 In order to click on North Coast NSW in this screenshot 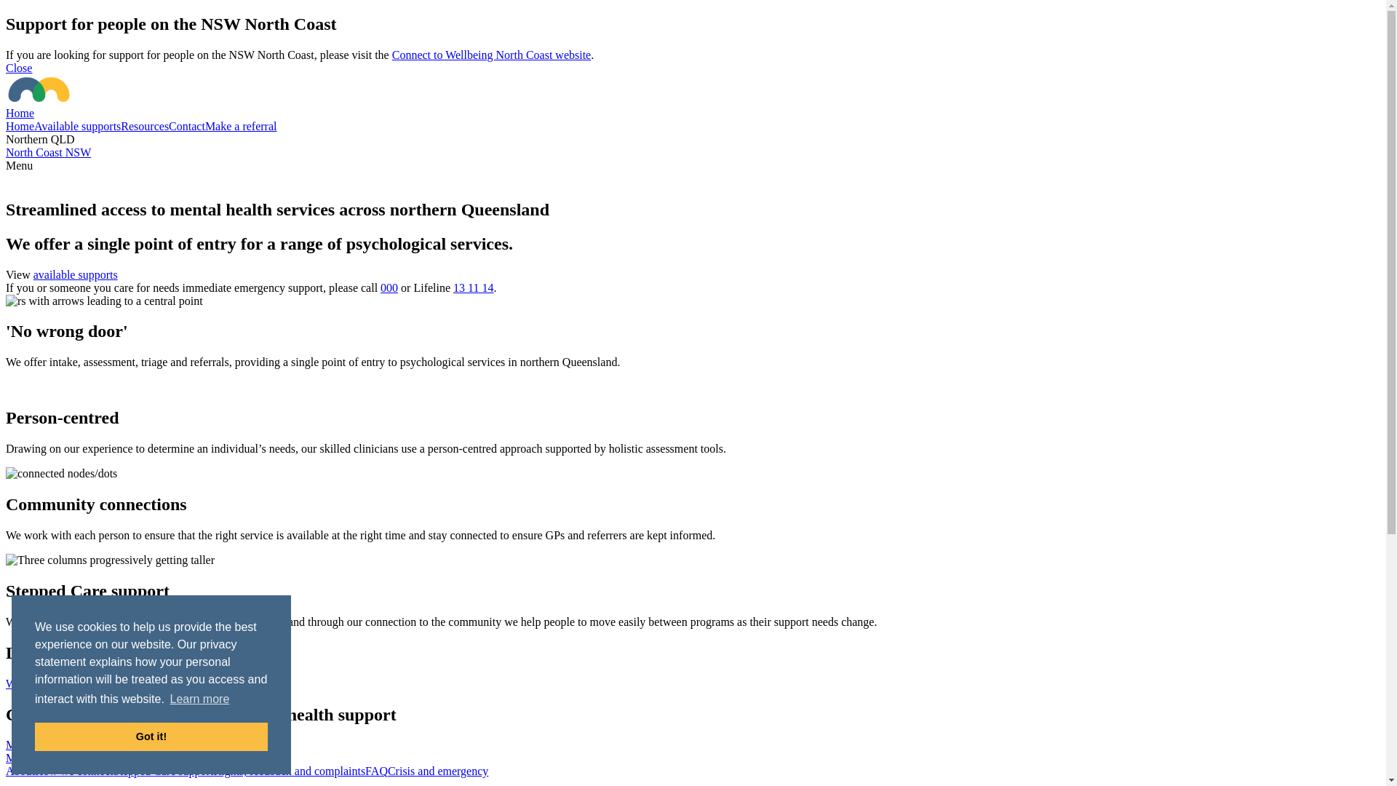, I will do `click(48, 153)`.